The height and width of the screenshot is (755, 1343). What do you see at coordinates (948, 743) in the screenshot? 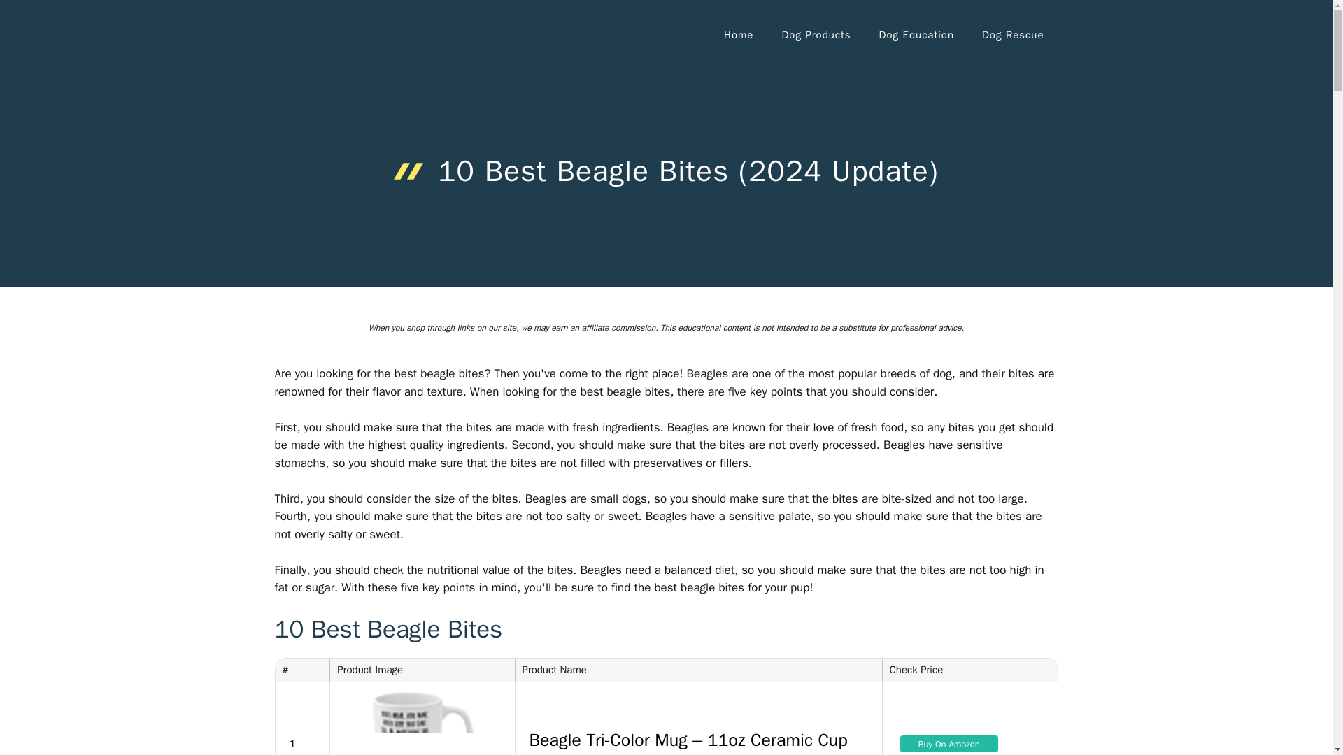
I see `Check details from Amazon` at bounding box center [948, 743].